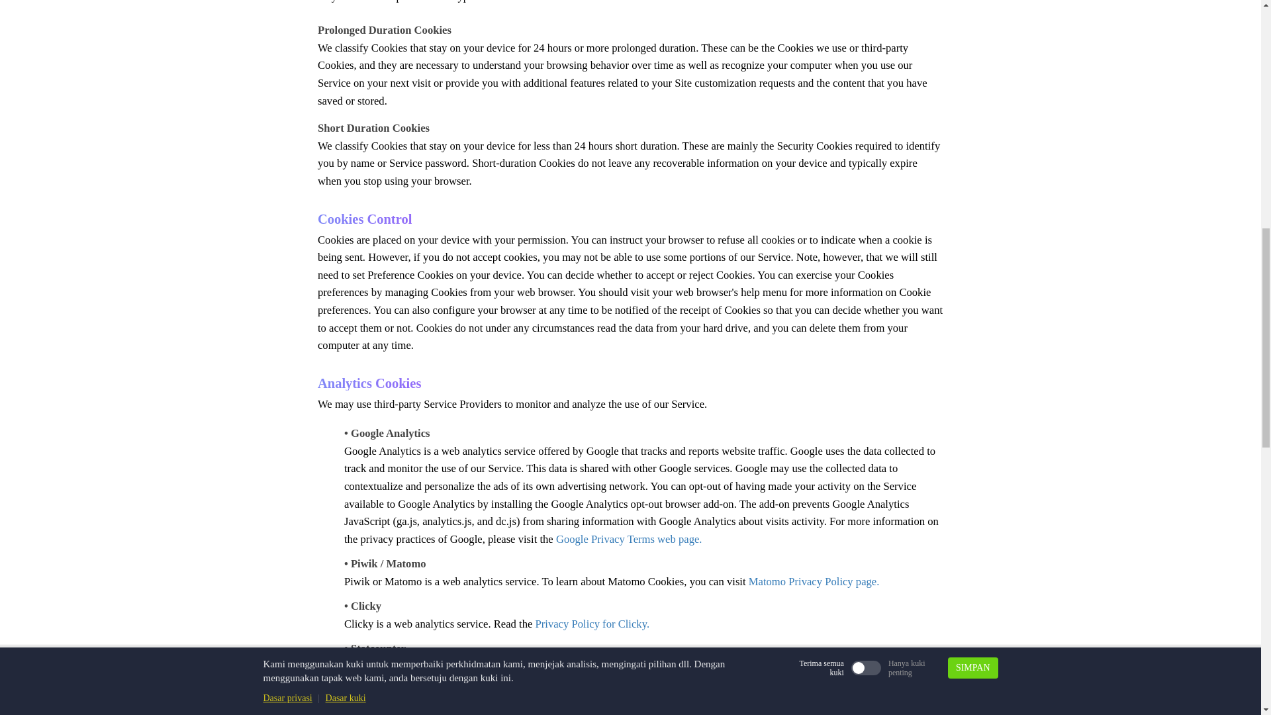 Image resolution: width=1271 pixels, height=715 pixels. Describe the element at coordinates (629, 539) in the screenshot. I see `Google Privacy Terms web page.` at that location.